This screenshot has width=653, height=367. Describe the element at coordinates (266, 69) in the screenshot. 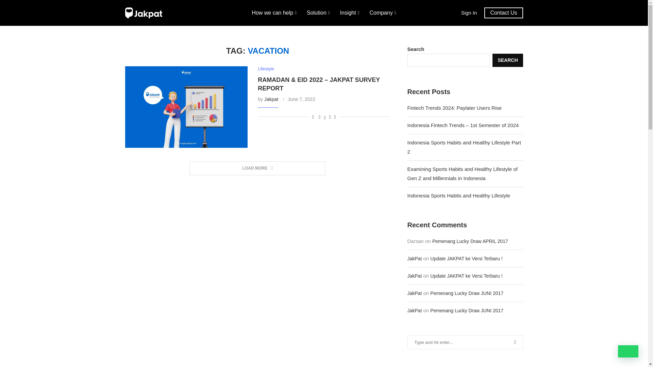

I see `Lifestyle` at that location.